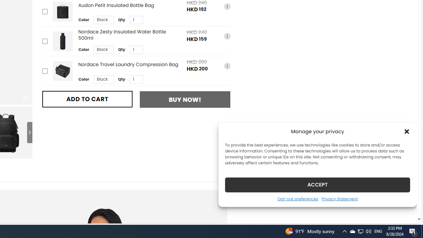  I want to click on Nordace Zesty Insulated Water Bottle 500ml, so click(62, 41).